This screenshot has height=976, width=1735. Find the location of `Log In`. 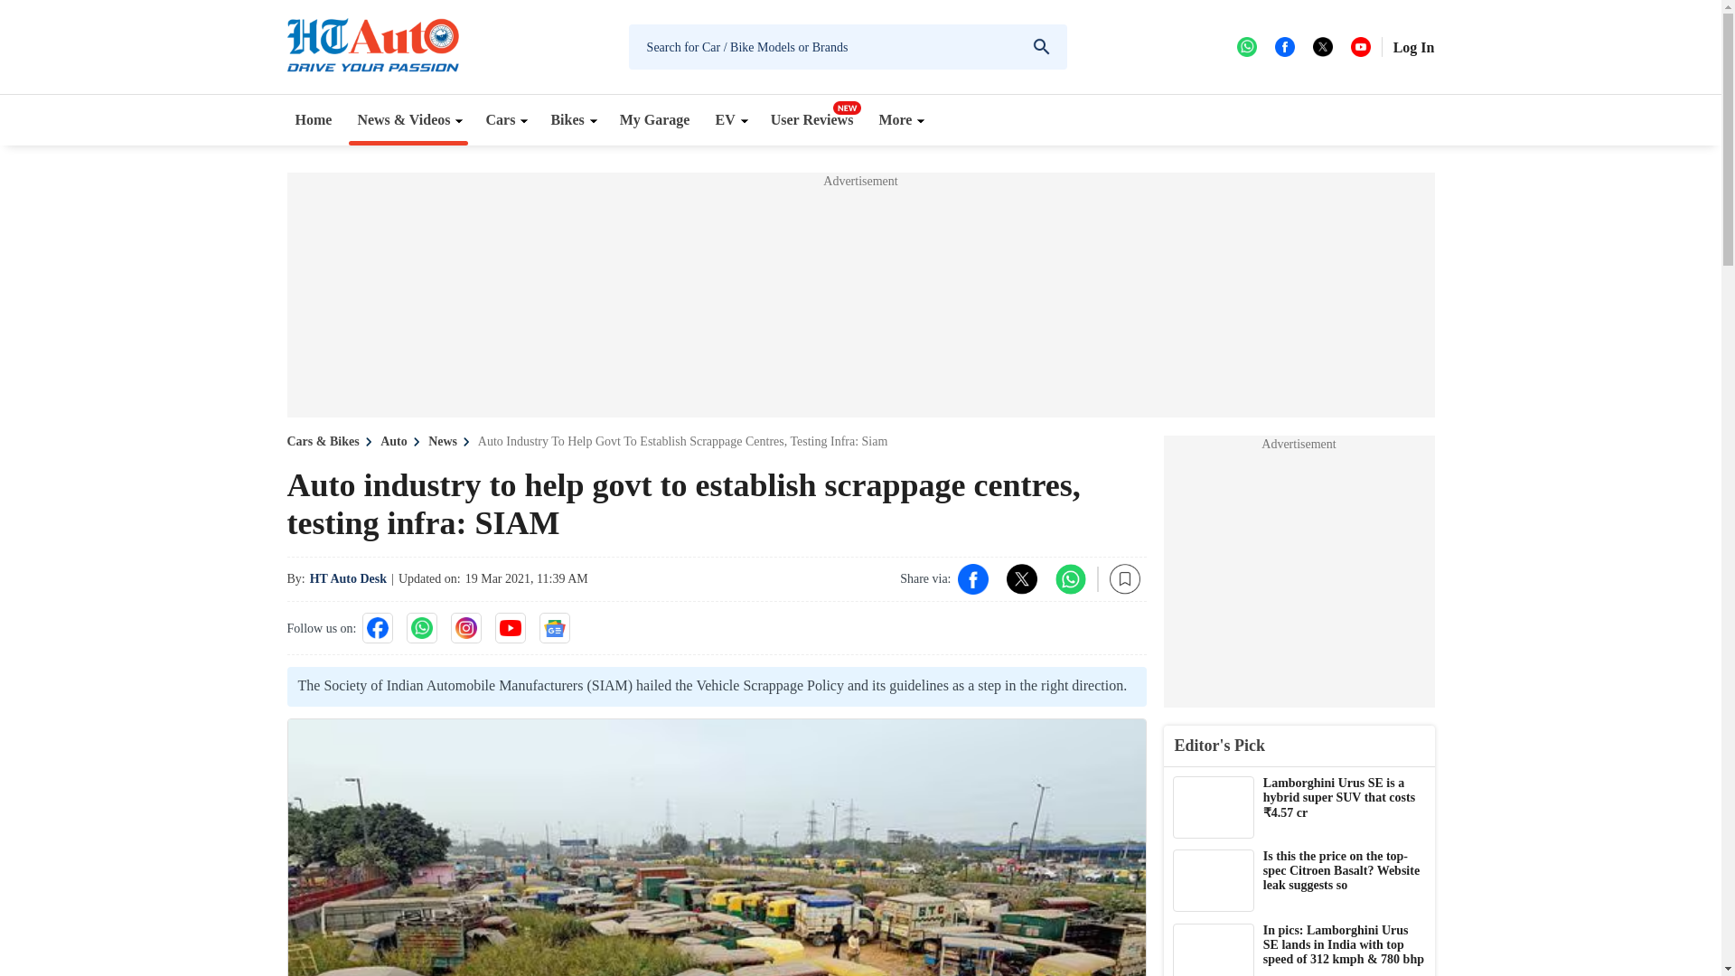

Log In is located at coordinates (1413, 47).